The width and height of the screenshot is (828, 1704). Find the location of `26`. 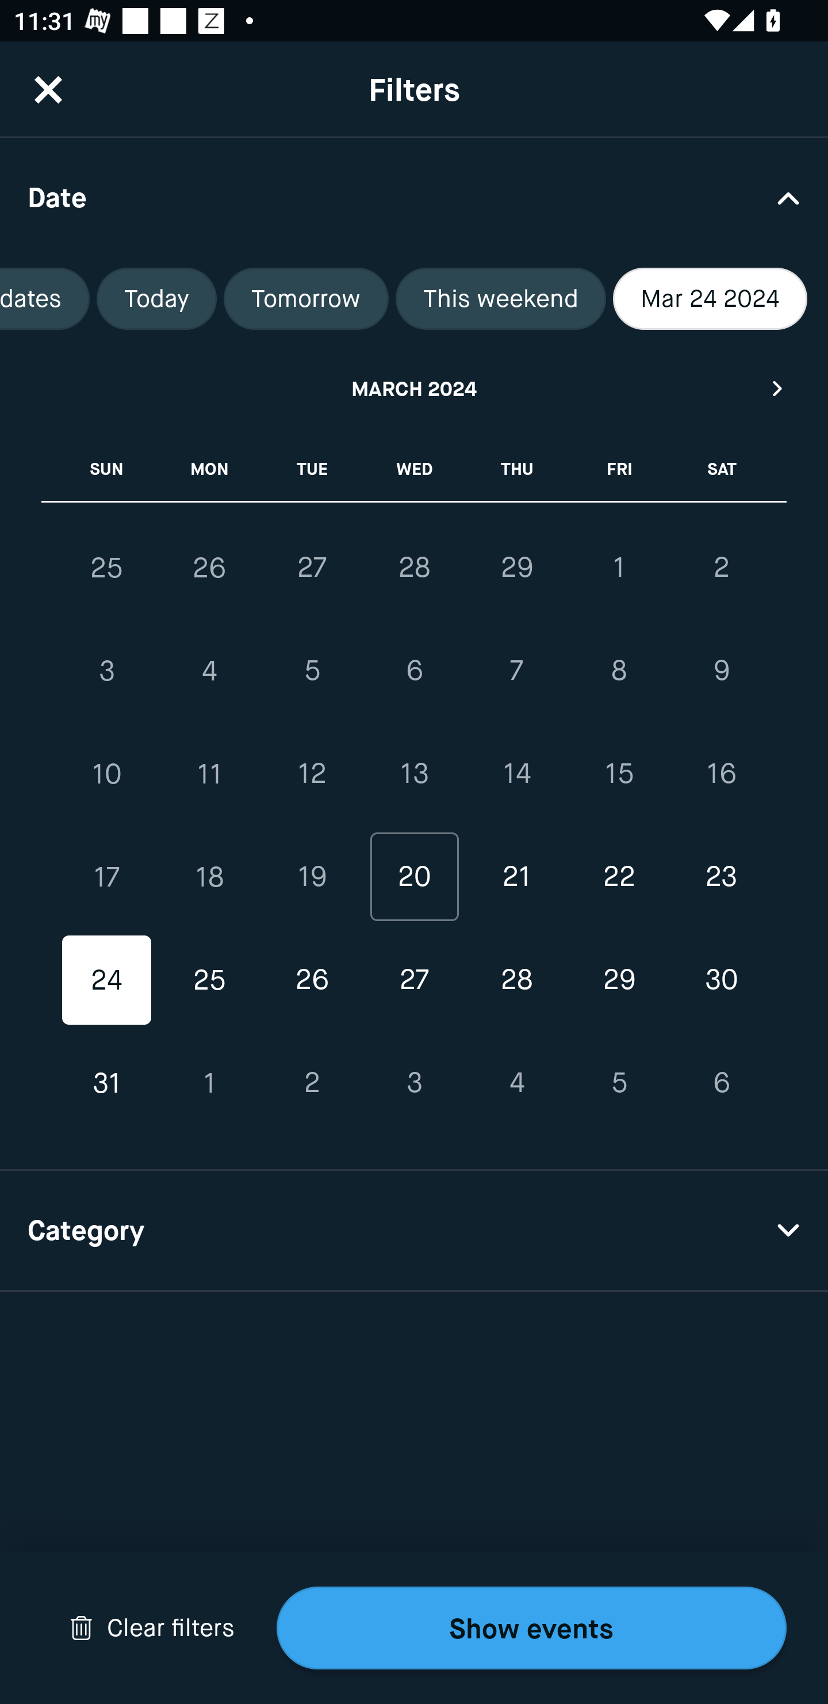

26 is located at coordinates (312, 980).